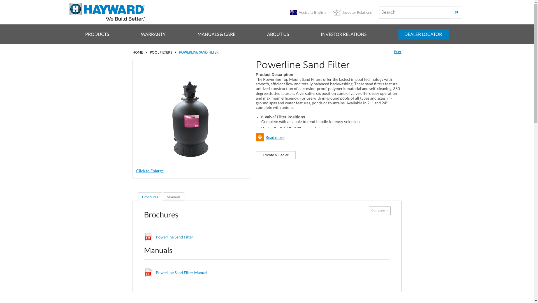  Describe the element at coordinates (344, 34) in the screenshot. I see `INVESTOR RELATIONS` at that location.